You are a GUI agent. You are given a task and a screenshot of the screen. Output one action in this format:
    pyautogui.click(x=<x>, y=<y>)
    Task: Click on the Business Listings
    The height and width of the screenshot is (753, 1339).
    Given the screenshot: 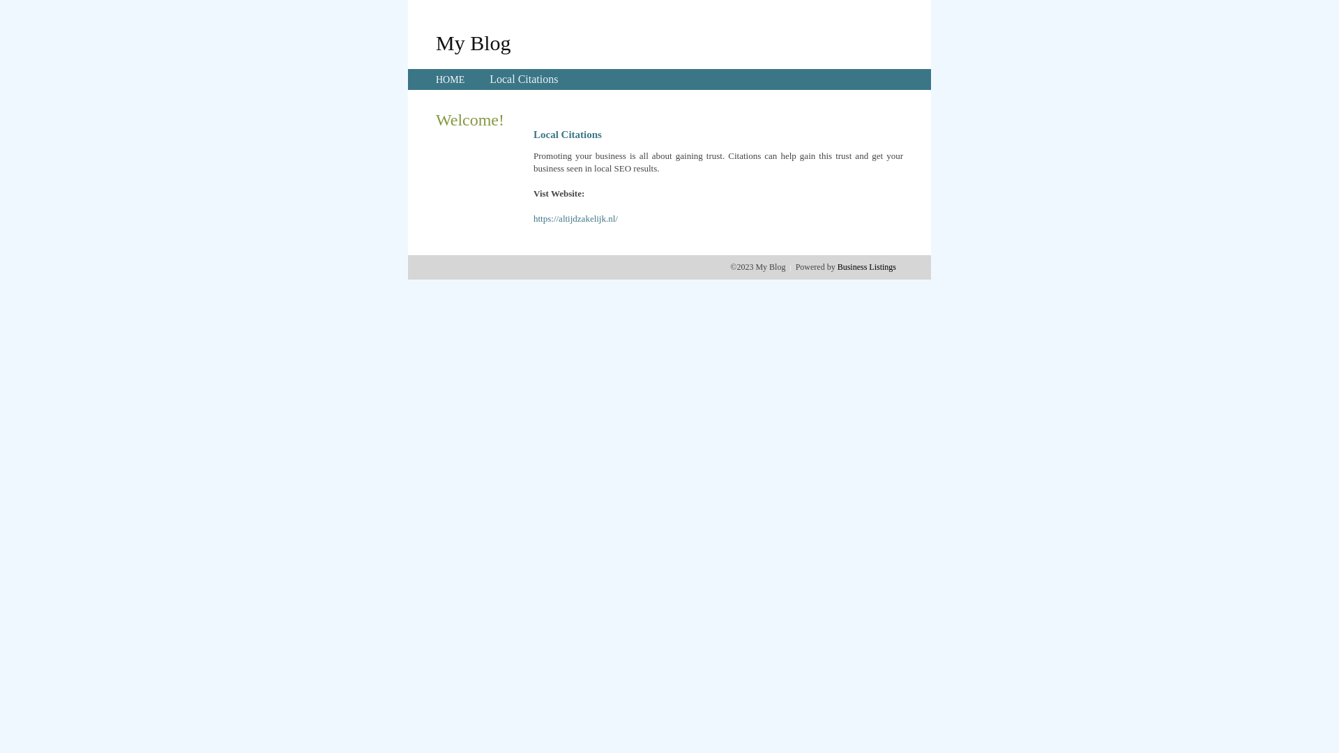 What is the action you would take?
    pyautogui.click(x=867, y=267)
    